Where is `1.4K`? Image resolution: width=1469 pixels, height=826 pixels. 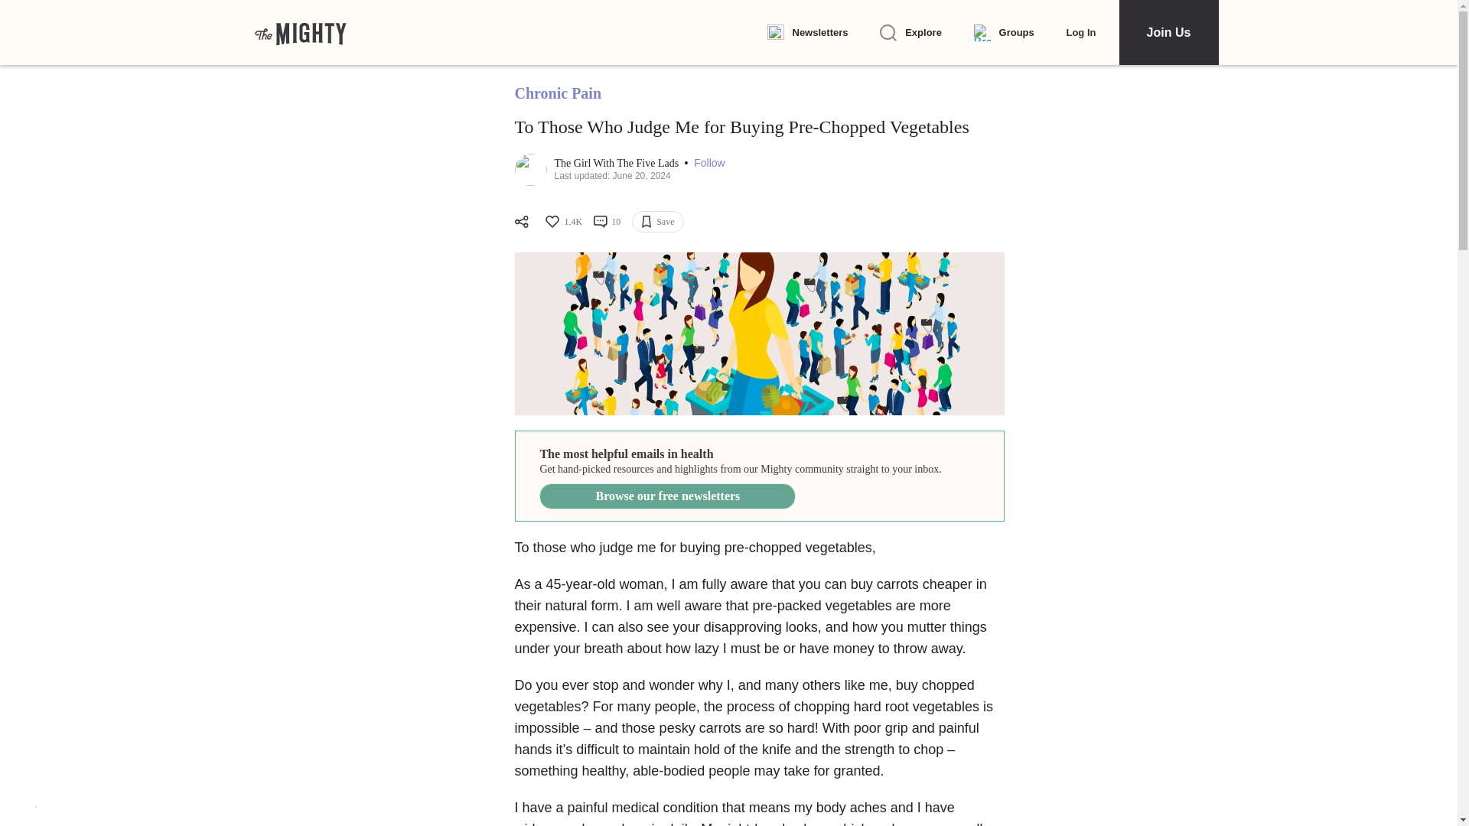 1.4K is located at coordinates (562, 222).